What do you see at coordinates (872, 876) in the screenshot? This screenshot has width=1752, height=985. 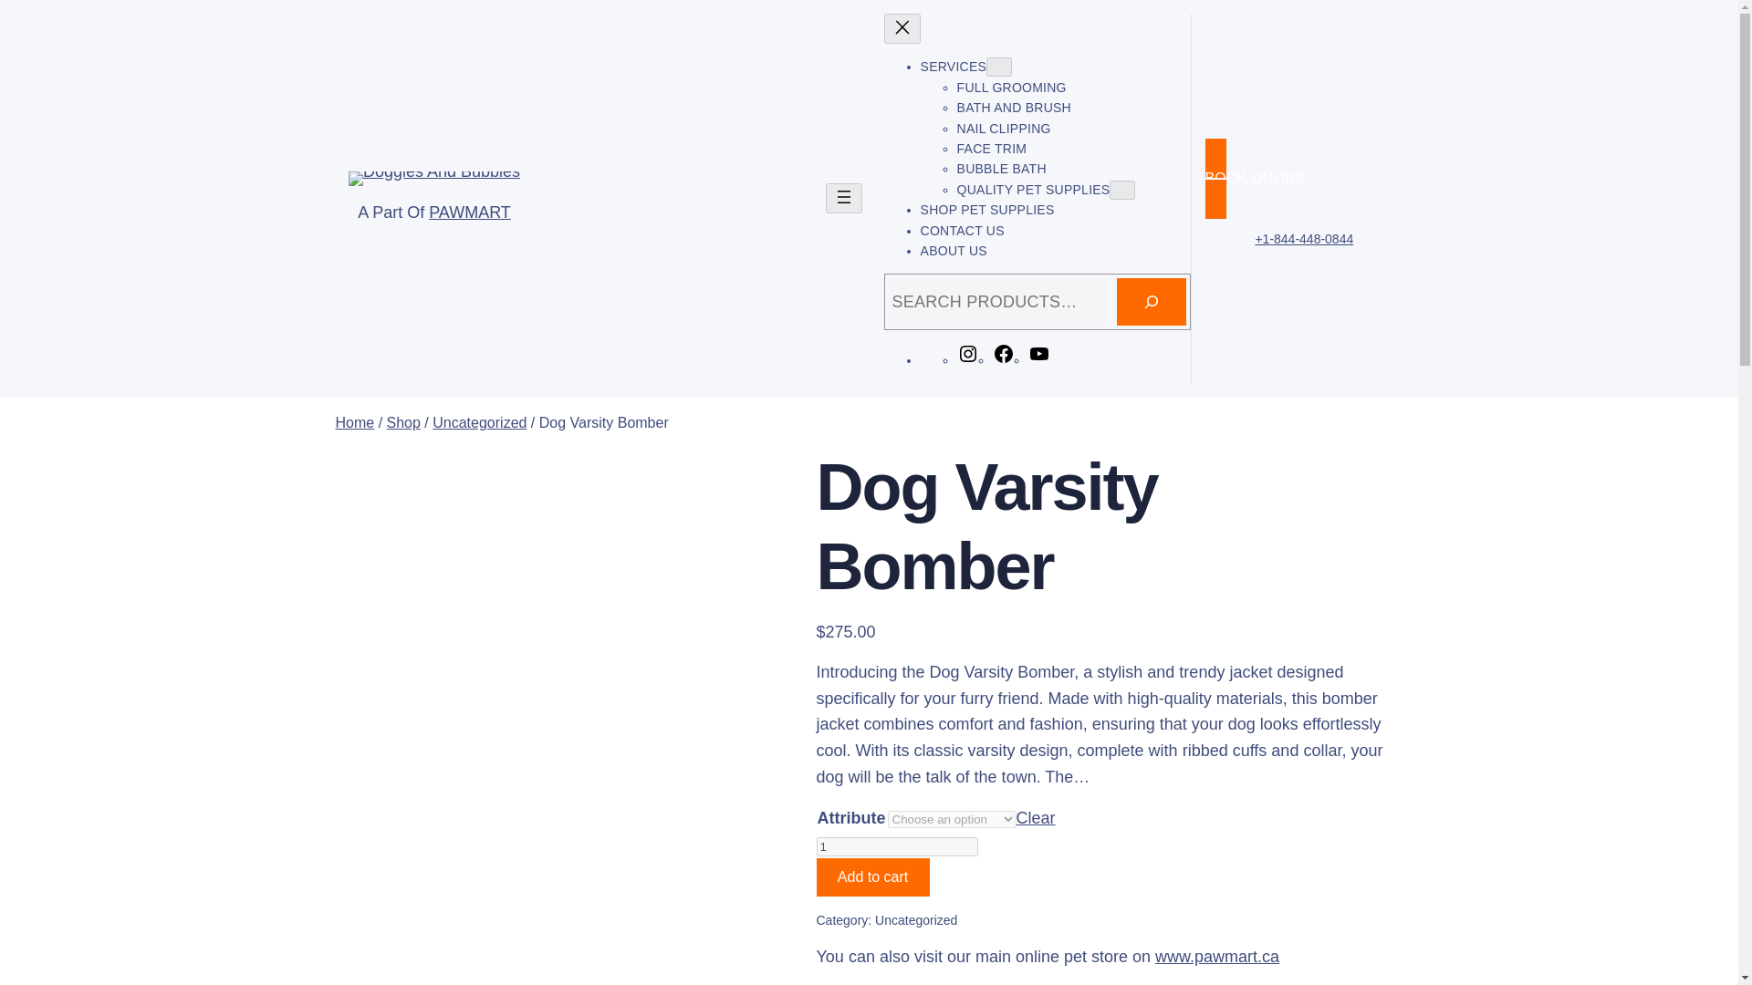 I see `Add to cart` at bounding box center [872, 876].